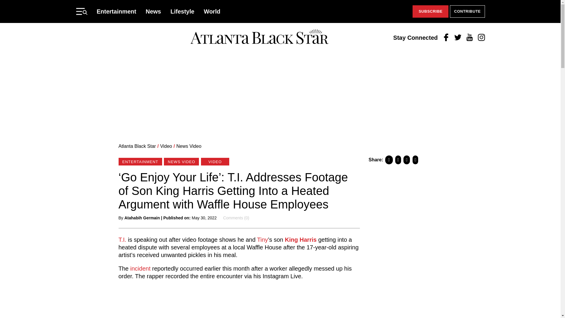  What do you see at coordinates (212, 11) in the screenshot?
I see `World` at bounding box center [212, 11].